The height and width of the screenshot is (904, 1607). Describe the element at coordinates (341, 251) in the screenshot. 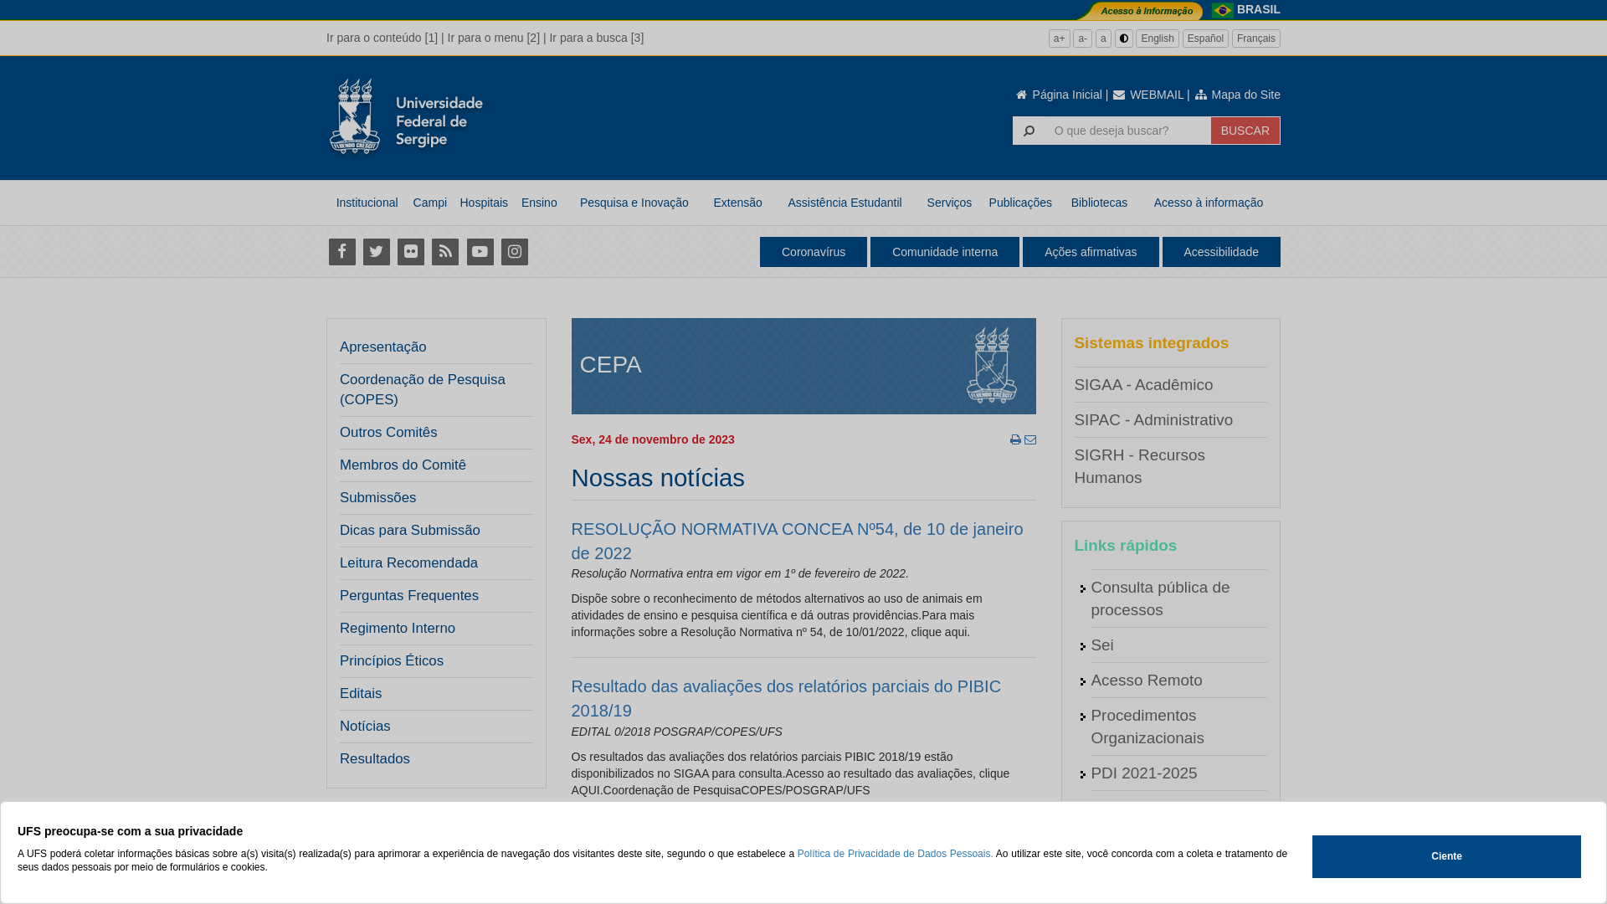

I see `Facebook` at that location.